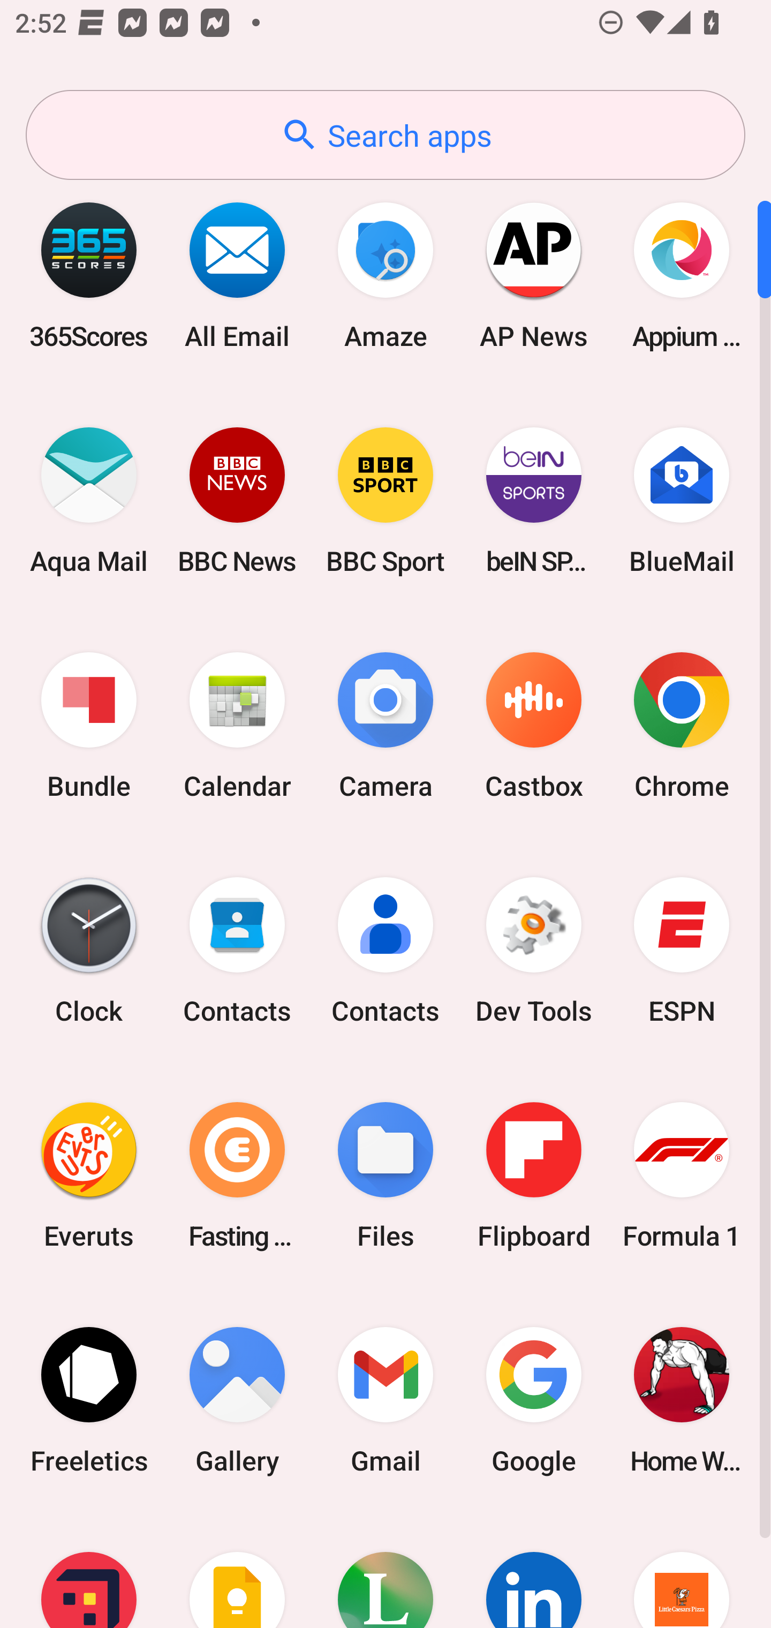 The image size is (771, 1628). What do you see at coordinates (385, 1175) in the screenshot?
I see `Files` at bounding box center [385, 1175].